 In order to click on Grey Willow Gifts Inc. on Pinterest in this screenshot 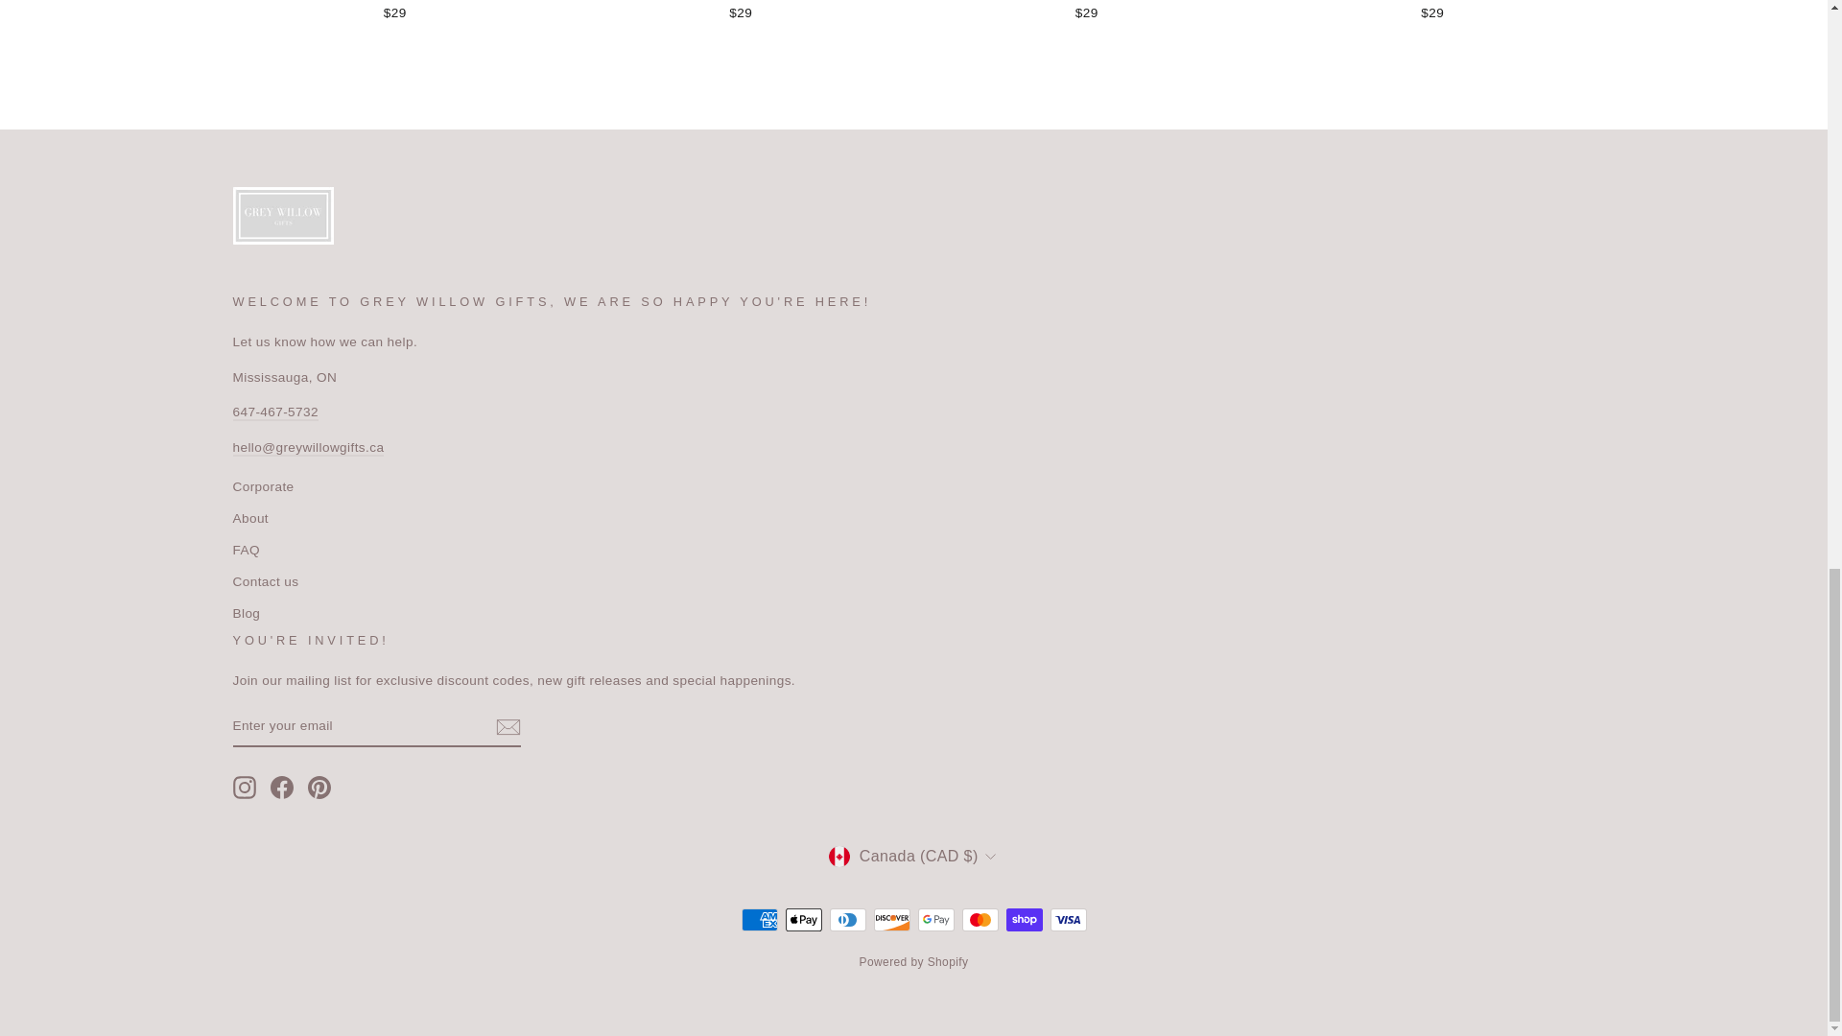, I will do `click(319, 787)`.